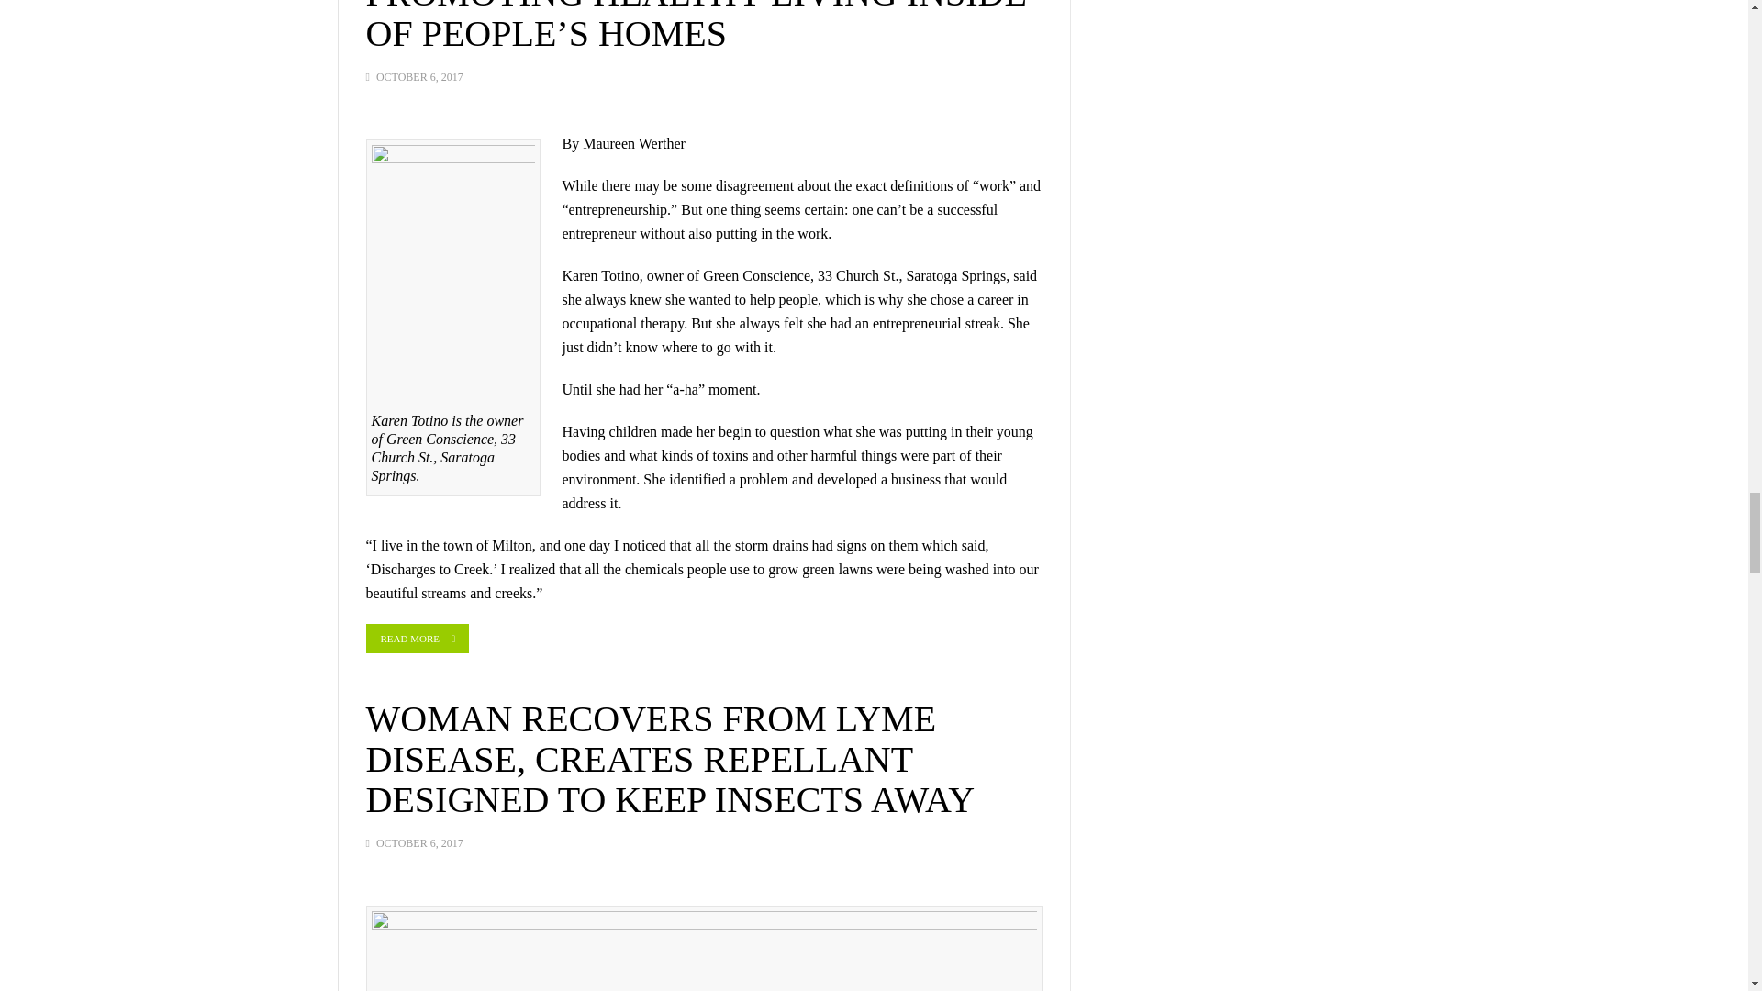 The height and width of the screenshot is (991, 1762). I want to click on READ MORE, so click(417, 639).